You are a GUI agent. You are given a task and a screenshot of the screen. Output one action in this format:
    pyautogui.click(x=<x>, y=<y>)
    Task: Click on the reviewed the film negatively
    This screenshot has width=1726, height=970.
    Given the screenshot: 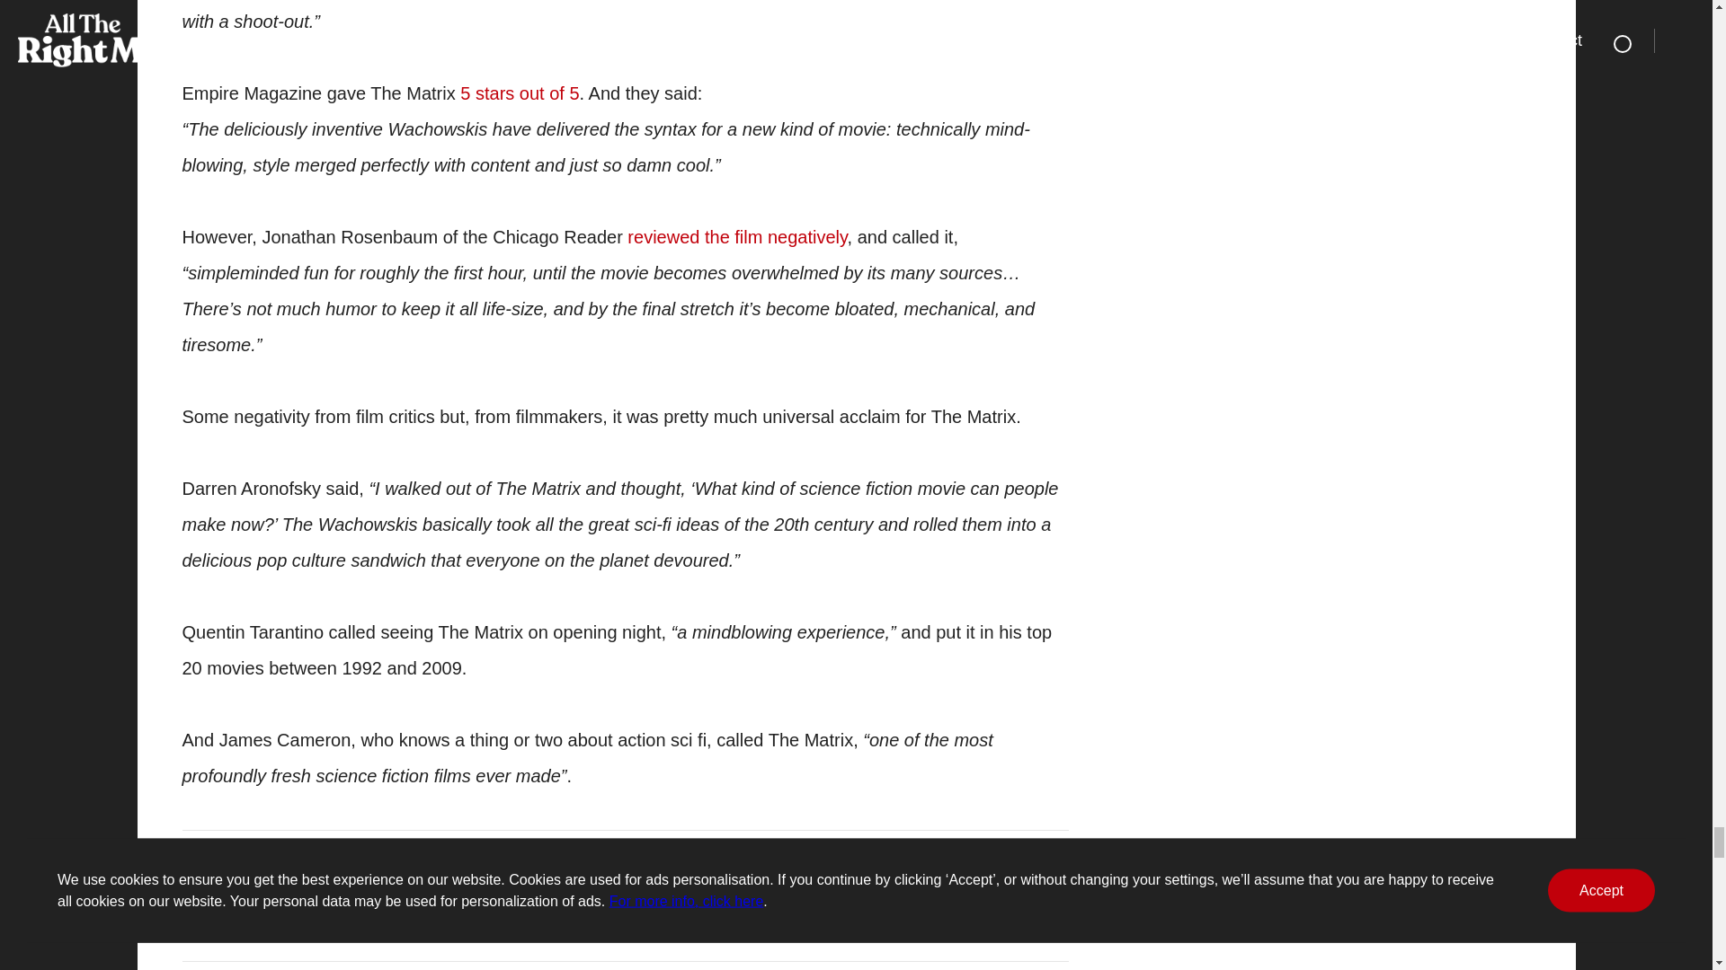 What is the action you would take?
    pyautogui.click(x=737, y=237)
    